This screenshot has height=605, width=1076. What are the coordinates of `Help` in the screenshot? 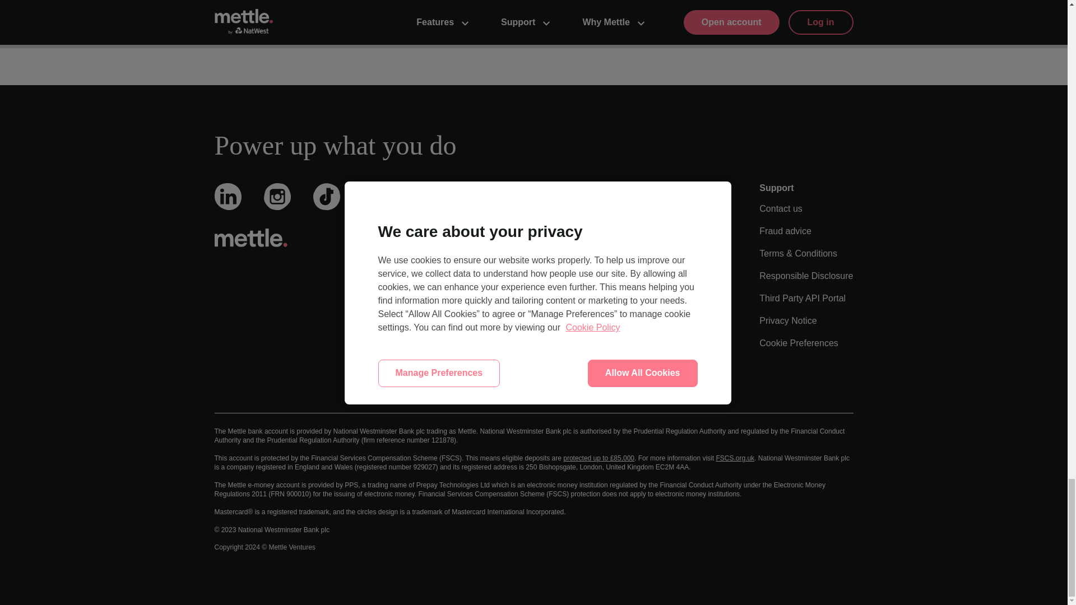 It's located at (594, 253).